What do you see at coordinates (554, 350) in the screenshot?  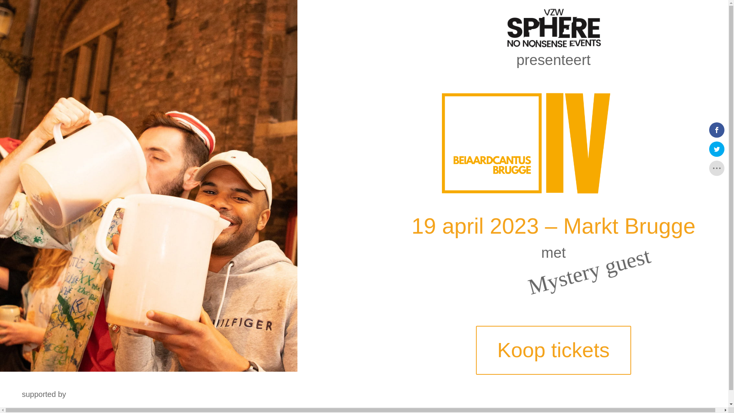 I see `Koop tickets` at bounding box center [554, 350].